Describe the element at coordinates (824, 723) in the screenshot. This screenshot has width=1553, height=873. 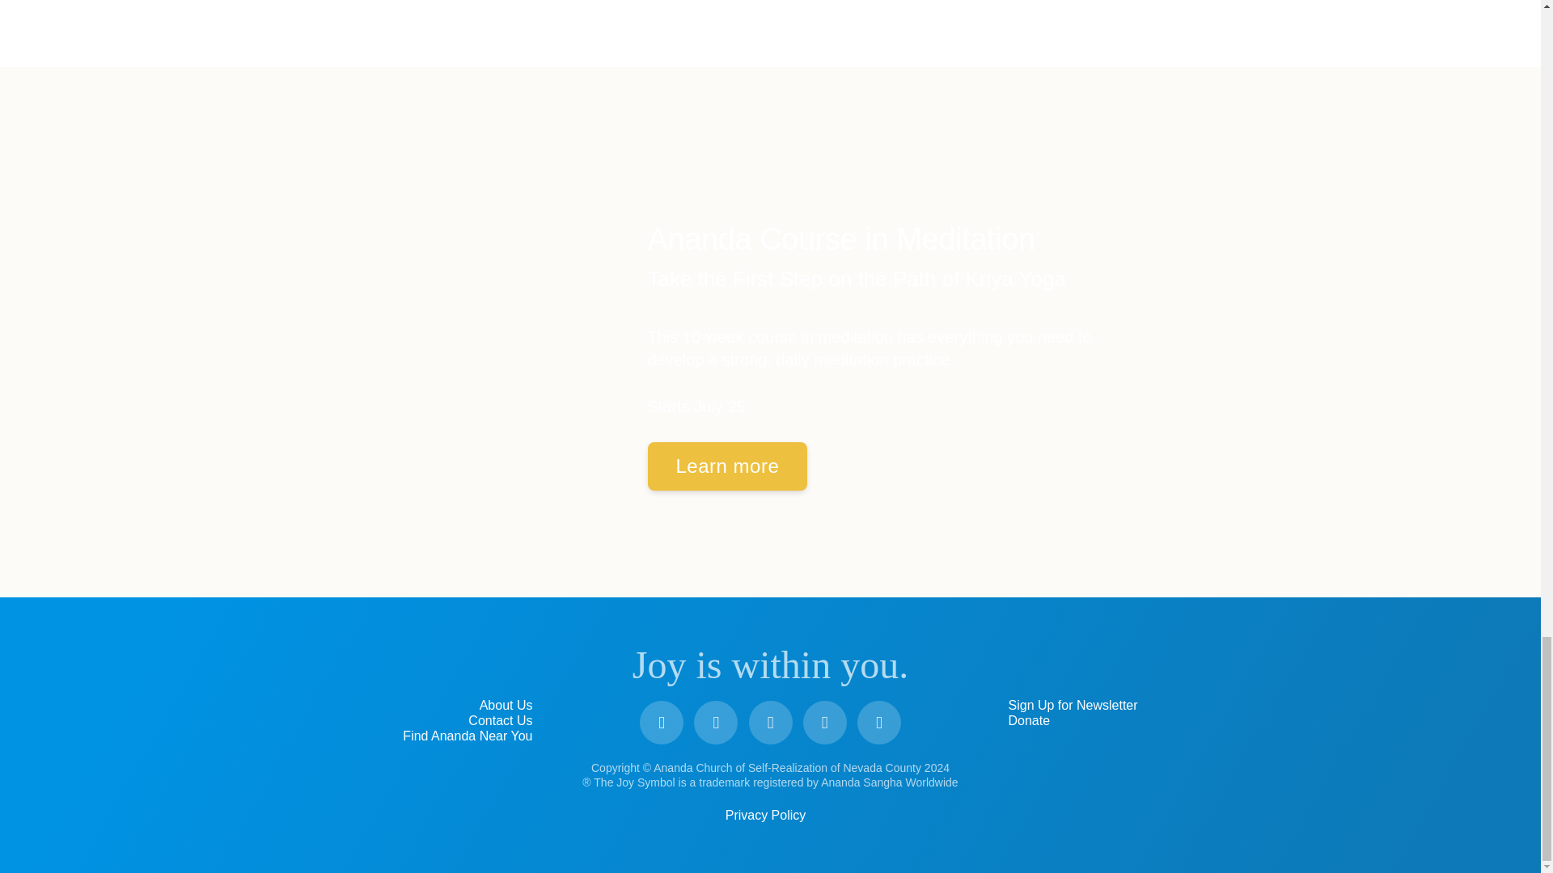
I see `Pinterest` at that location.